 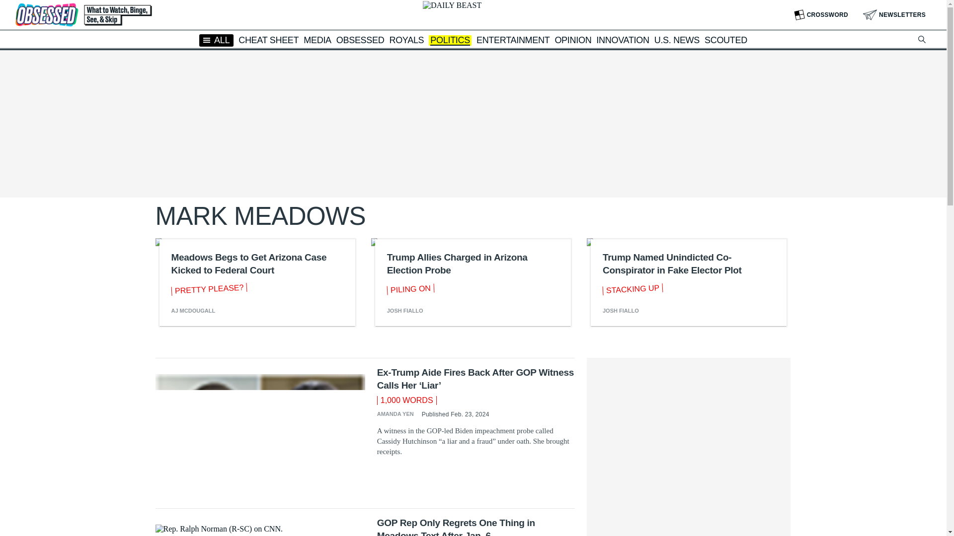 I want to click on INNOVATION, so click(x=622, y=40).